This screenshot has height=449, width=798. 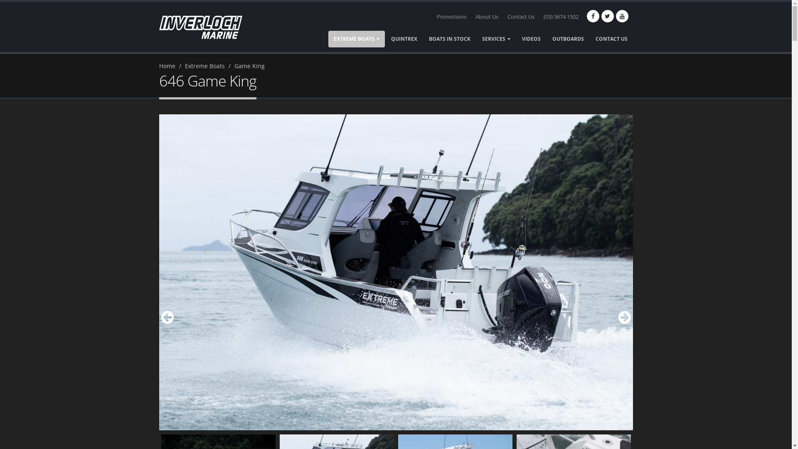 I want to click on Youtube, so click(x=622, y=16).